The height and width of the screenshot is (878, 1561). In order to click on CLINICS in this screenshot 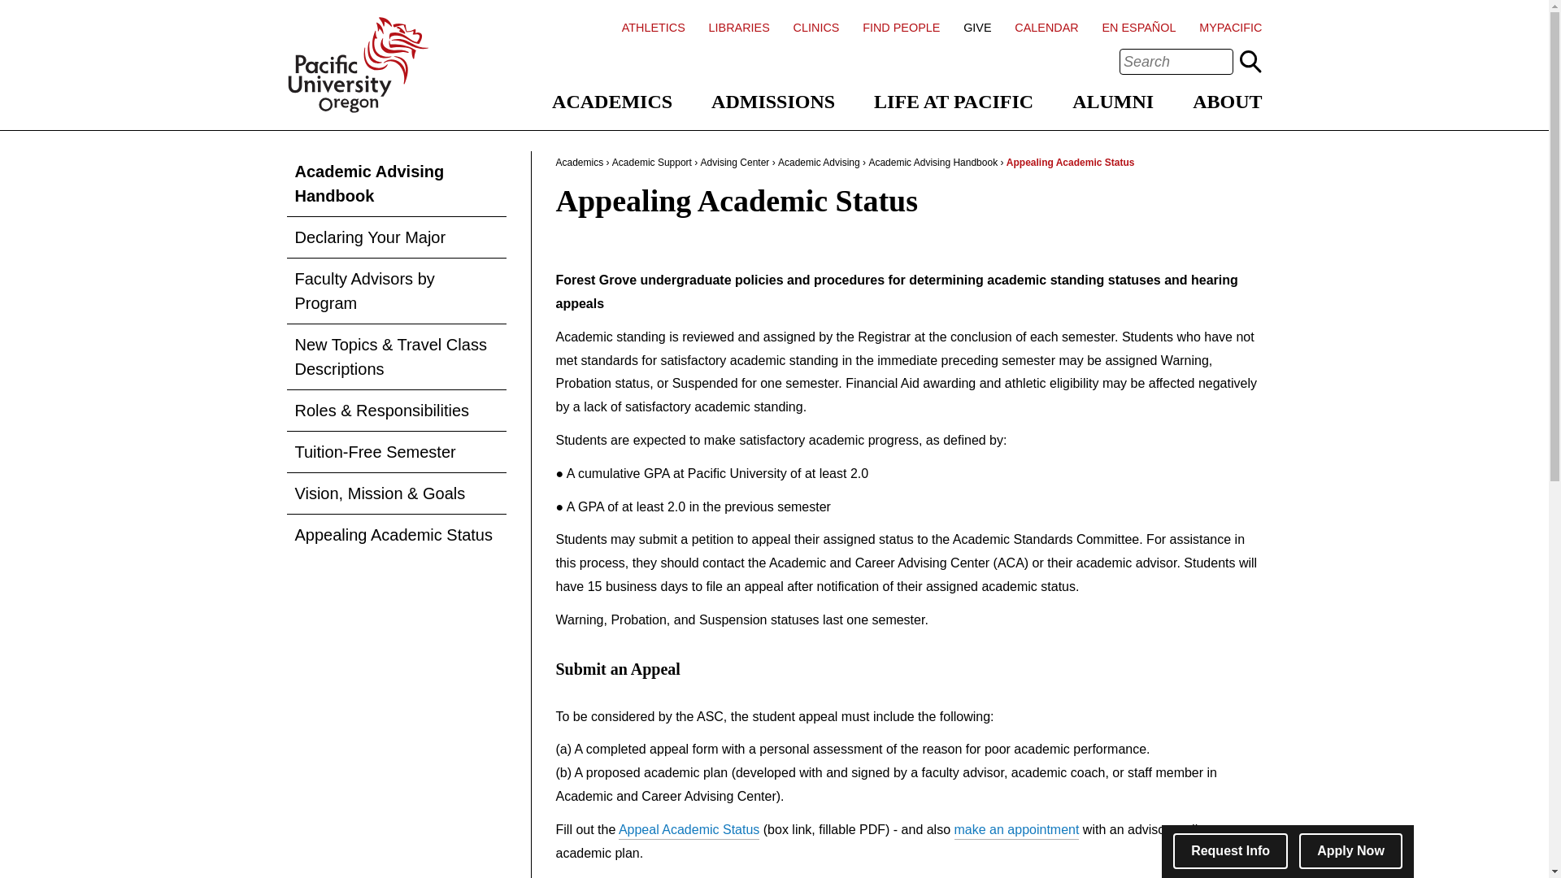, I will do `click(816, 28)`.